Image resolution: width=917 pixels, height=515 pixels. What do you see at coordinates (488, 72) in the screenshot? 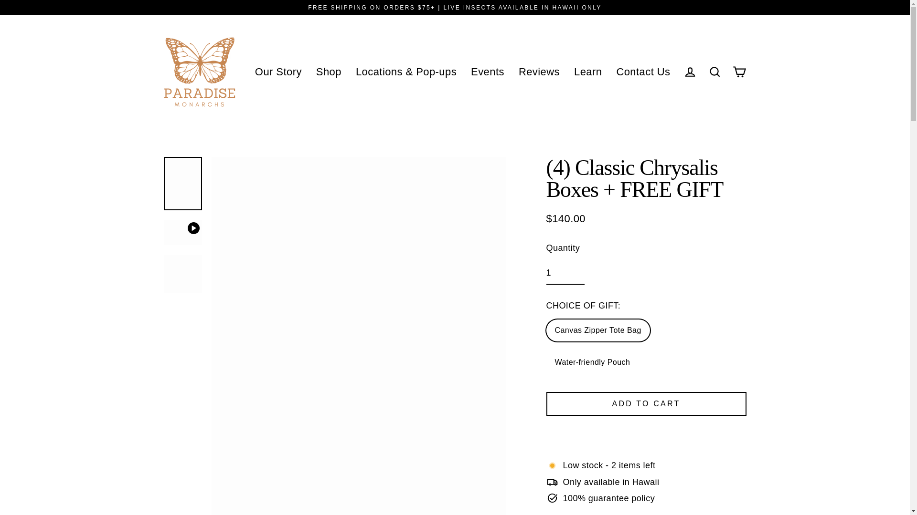
I see `Events` at bounding box center [488, 72].